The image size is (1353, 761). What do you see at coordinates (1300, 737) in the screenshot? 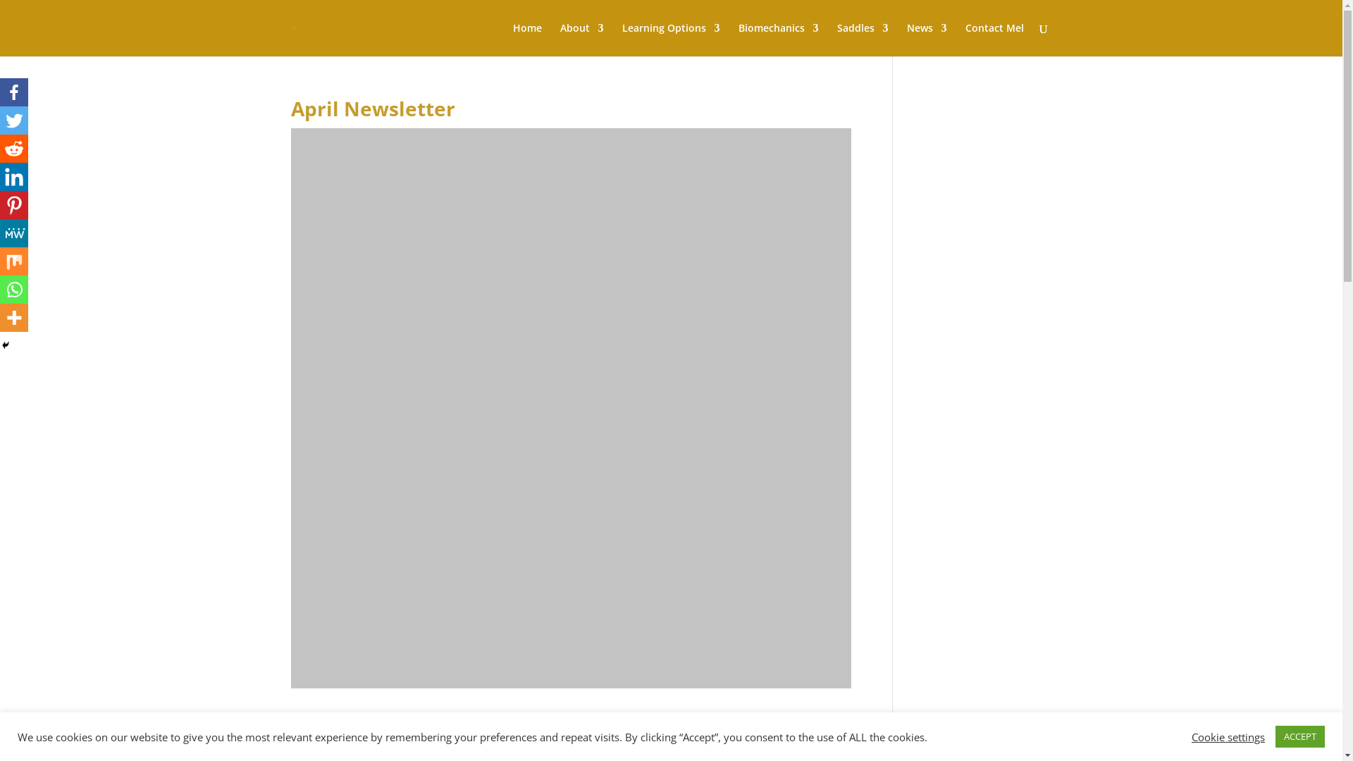
I see `ACCEPT` at bounding box center [1300, 737].